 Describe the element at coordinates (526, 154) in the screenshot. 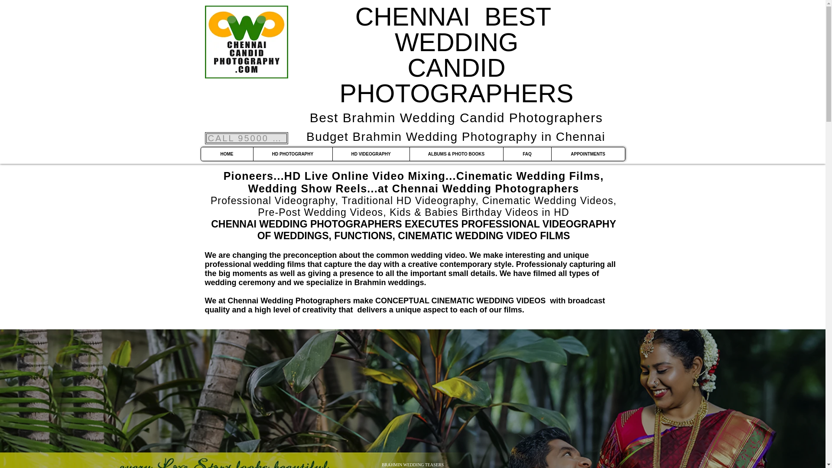

I see `FAQ` at that location.